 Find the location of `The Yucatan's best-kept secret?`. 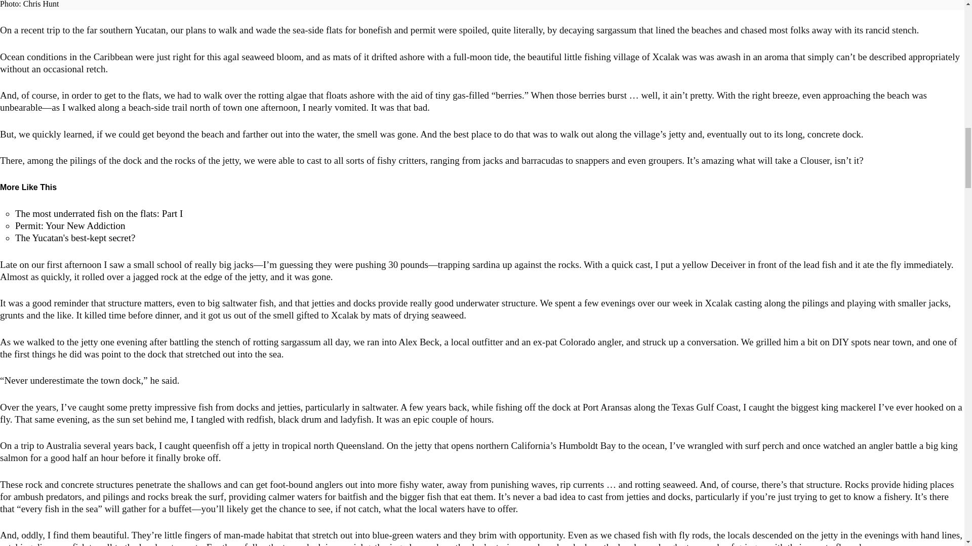

The Yucatan's best-kept secret? is located at coordinates (75, 238).